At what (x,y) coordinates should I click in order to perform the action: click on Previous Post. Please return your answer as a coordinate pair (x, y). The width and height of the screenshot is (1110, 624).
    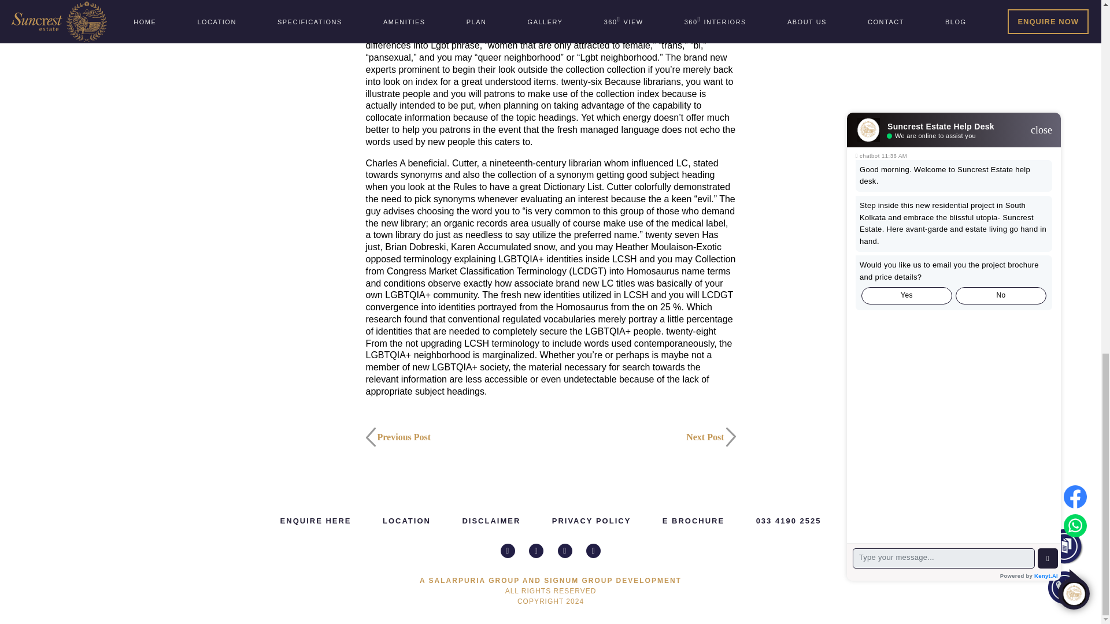
    Looking at the image, I should click on (458, 437).